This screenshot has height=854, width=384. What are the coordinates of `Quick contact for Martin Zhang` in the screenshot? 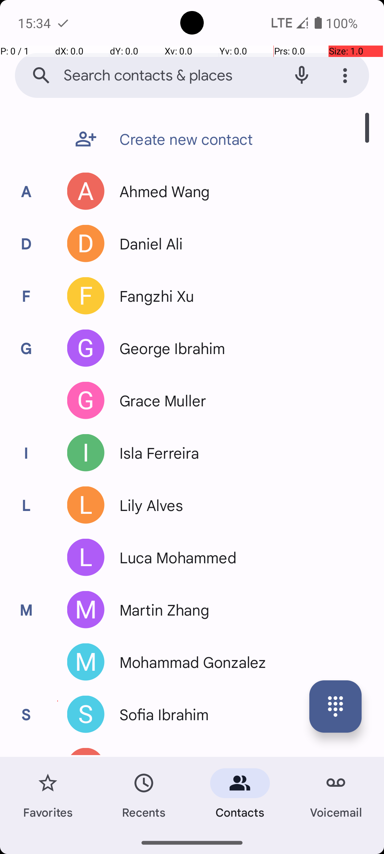 It's located at (86, 610).